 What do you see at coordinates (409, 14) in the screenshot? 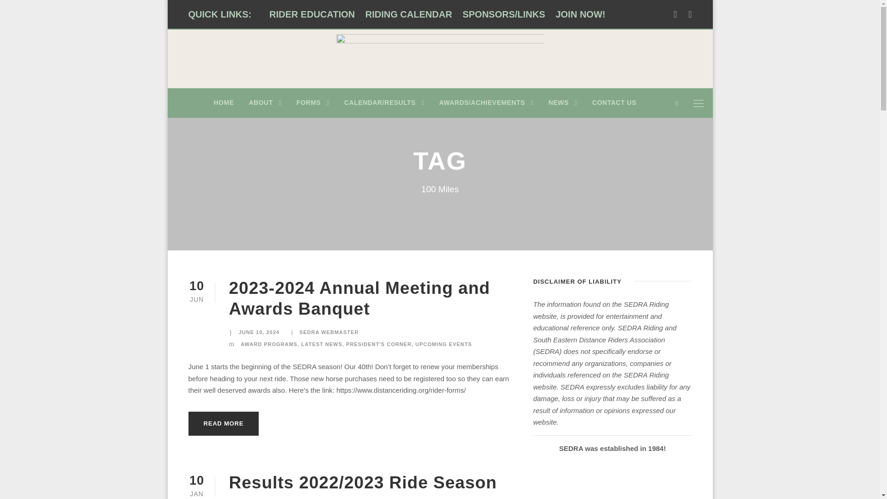
I see `RIDING CALENDAR` at bounding box center [409, 14].